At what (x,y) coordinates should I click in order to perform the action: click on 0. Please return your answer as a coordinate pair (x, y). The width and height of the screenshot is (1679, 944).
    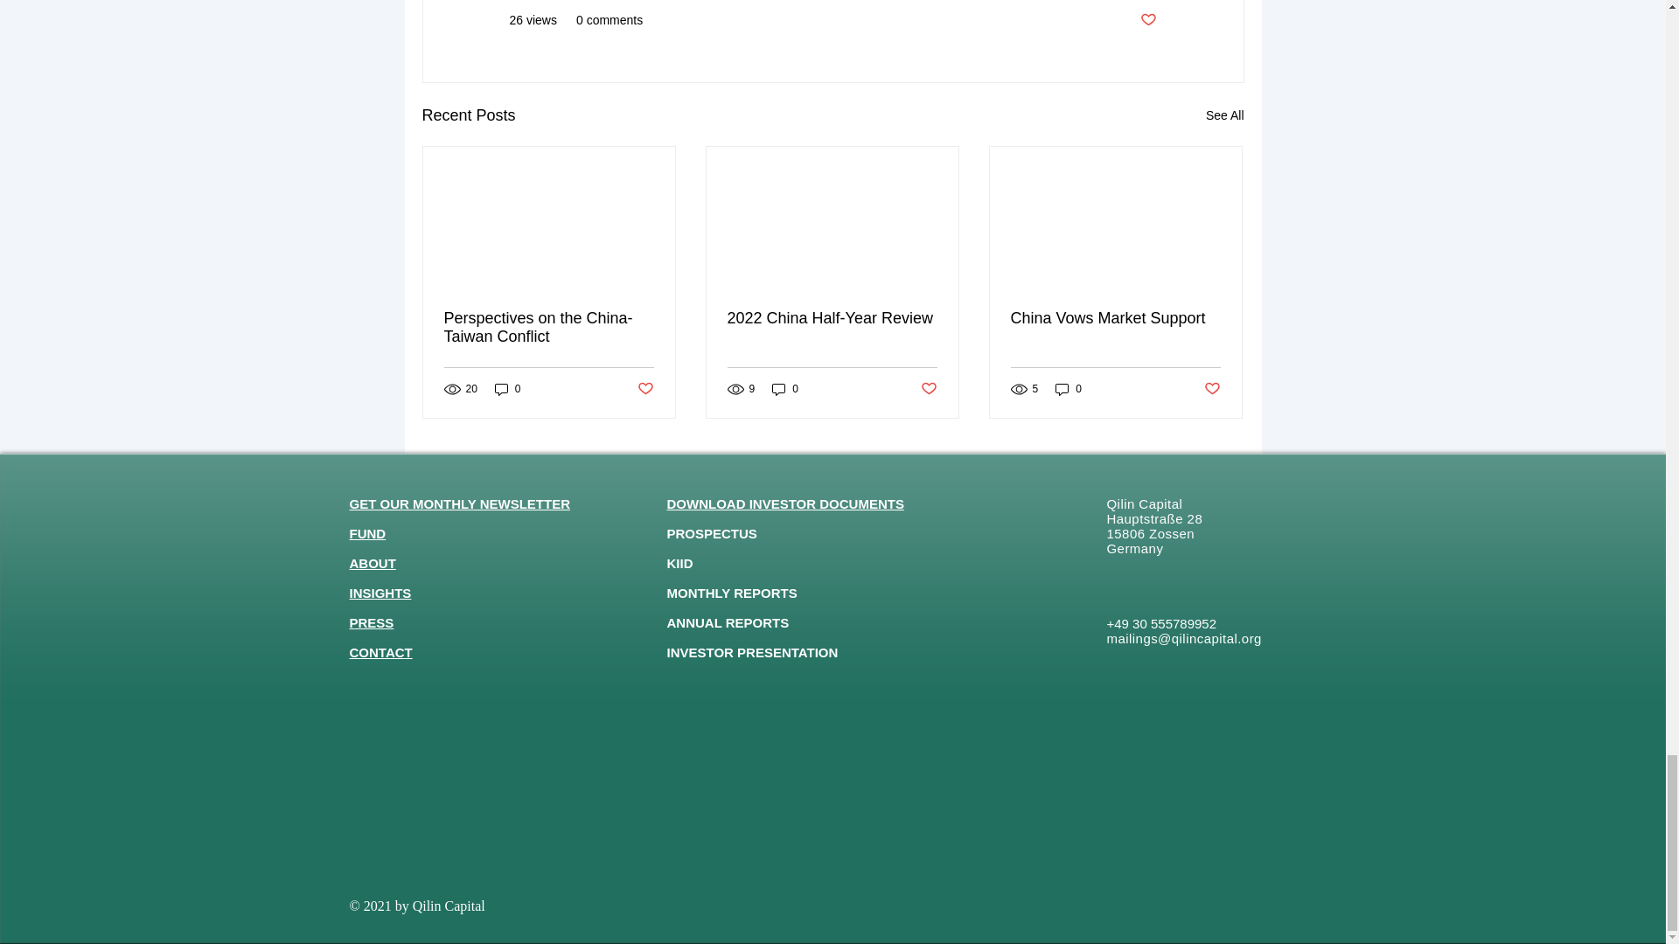
    Looking at the image, I should click on (1069, 389).